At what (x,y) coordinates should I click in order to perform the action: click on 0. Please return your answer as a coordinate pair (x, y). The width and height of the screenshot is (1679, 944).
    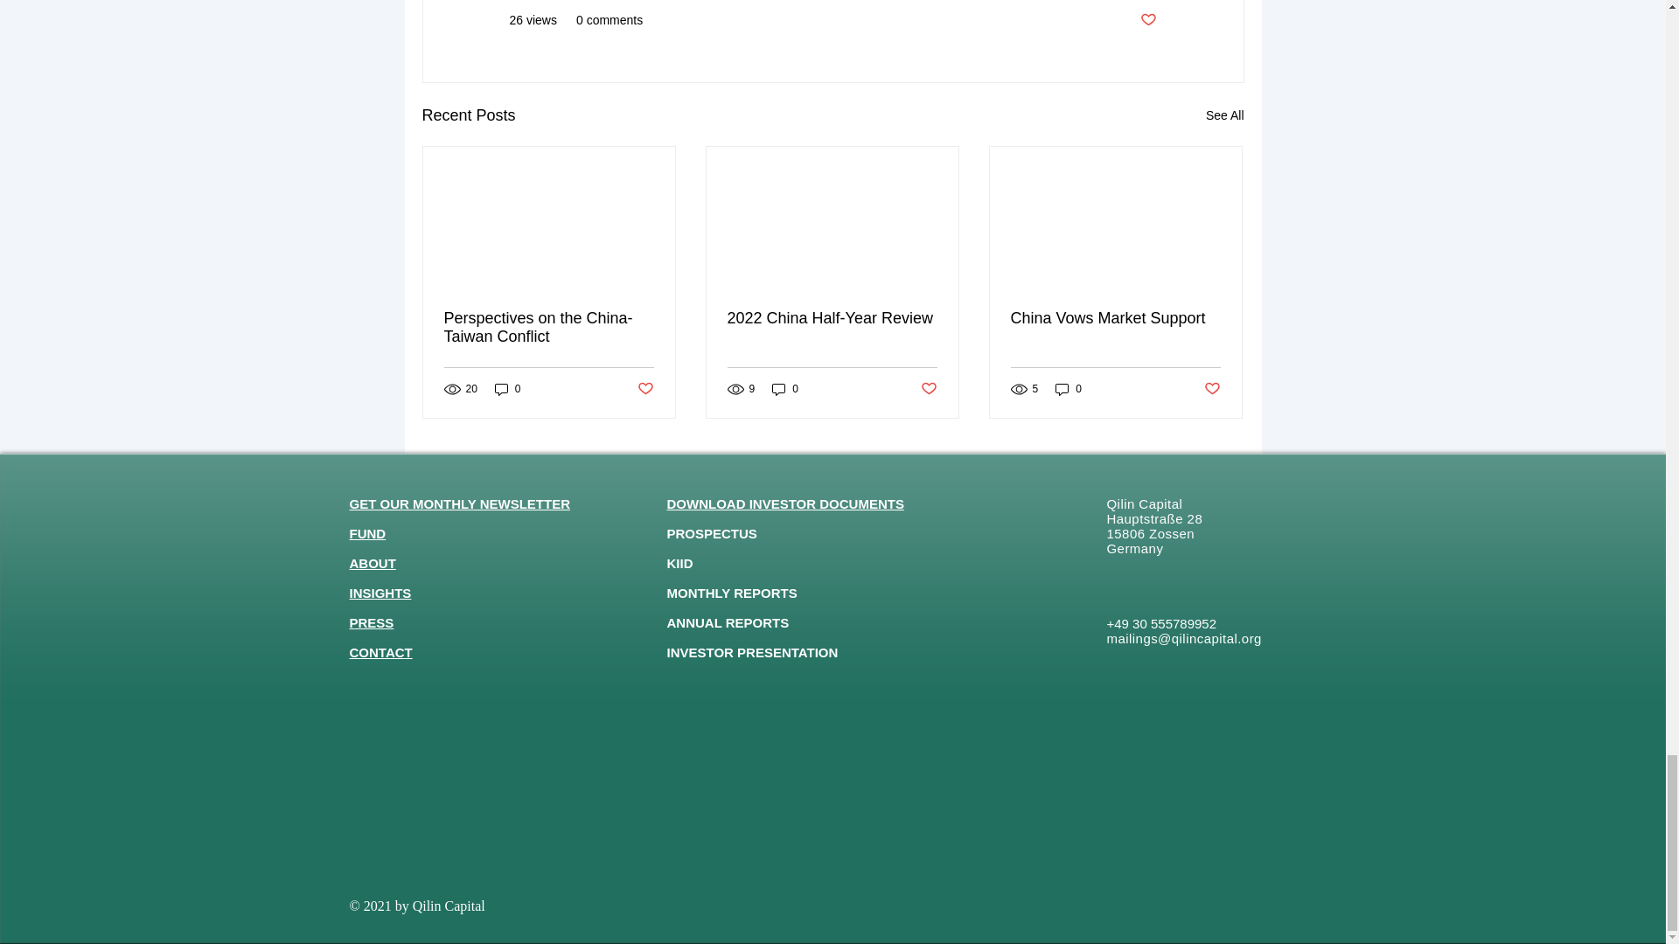
    Looking at the image, I should click on (1069, 389).